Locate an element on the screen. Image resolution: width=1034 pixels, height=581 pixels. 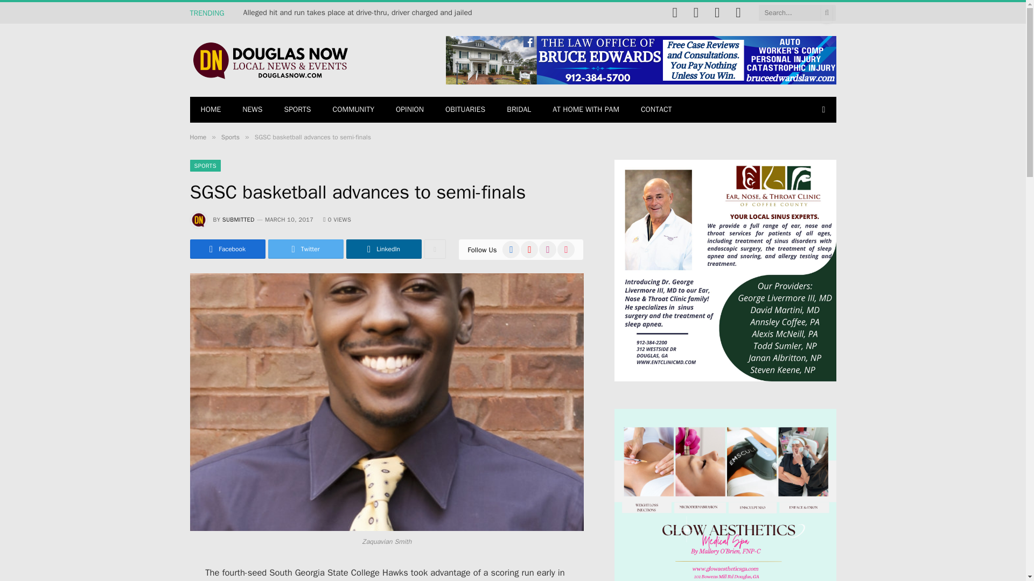
TikTok is located at coordinates (738, 13).